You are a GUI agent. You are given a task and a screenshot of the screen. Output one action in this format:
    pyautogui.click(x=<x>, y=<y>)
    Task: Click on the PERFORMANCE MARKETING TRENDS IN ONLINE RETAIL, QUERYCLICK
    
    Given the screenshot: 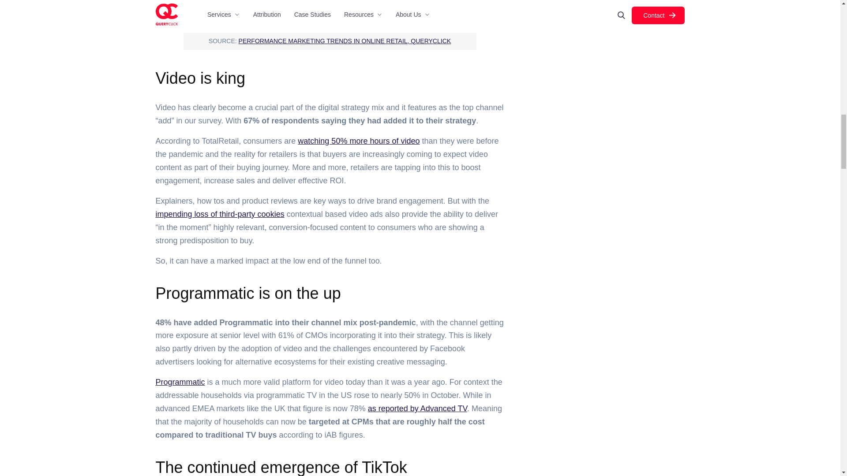 What is the action you would take?
    pyautogui.click(x=345, y=41)
    